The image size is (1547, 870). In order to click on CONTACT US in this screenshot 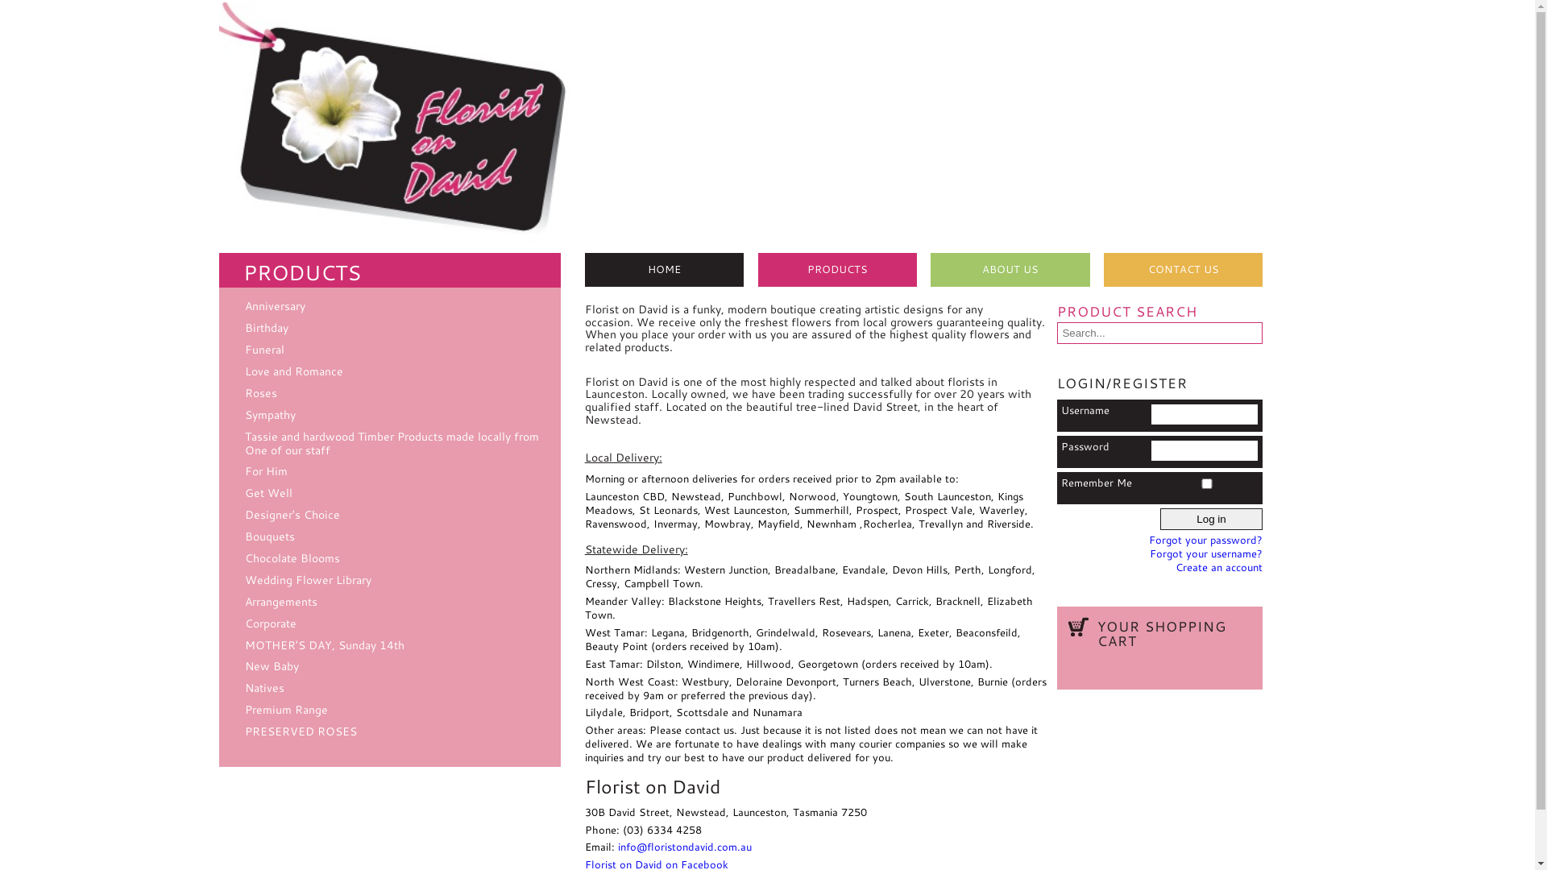, I will do `click(1184, 269)`.